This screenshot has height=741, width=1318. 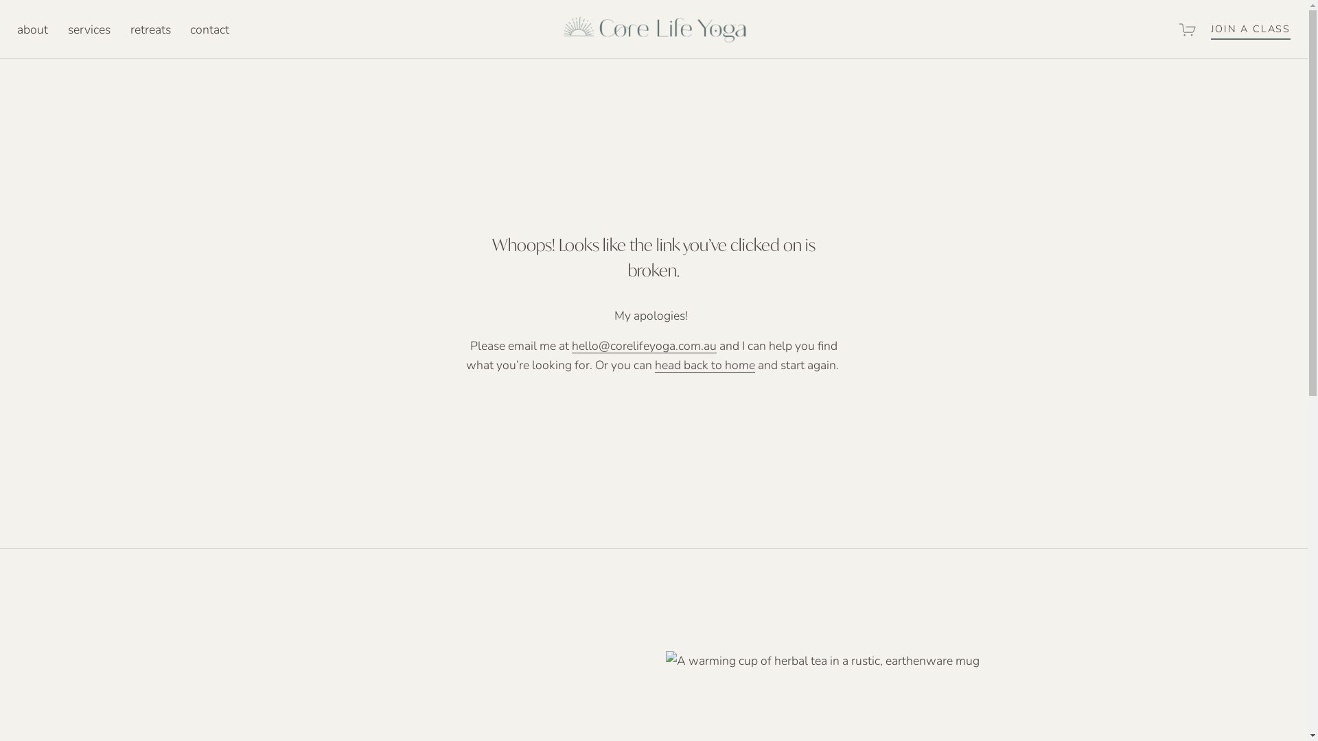 What do you see at coordinates (210, 30) in the screenshot?
I see `contact` at bounding box center [210, 30].